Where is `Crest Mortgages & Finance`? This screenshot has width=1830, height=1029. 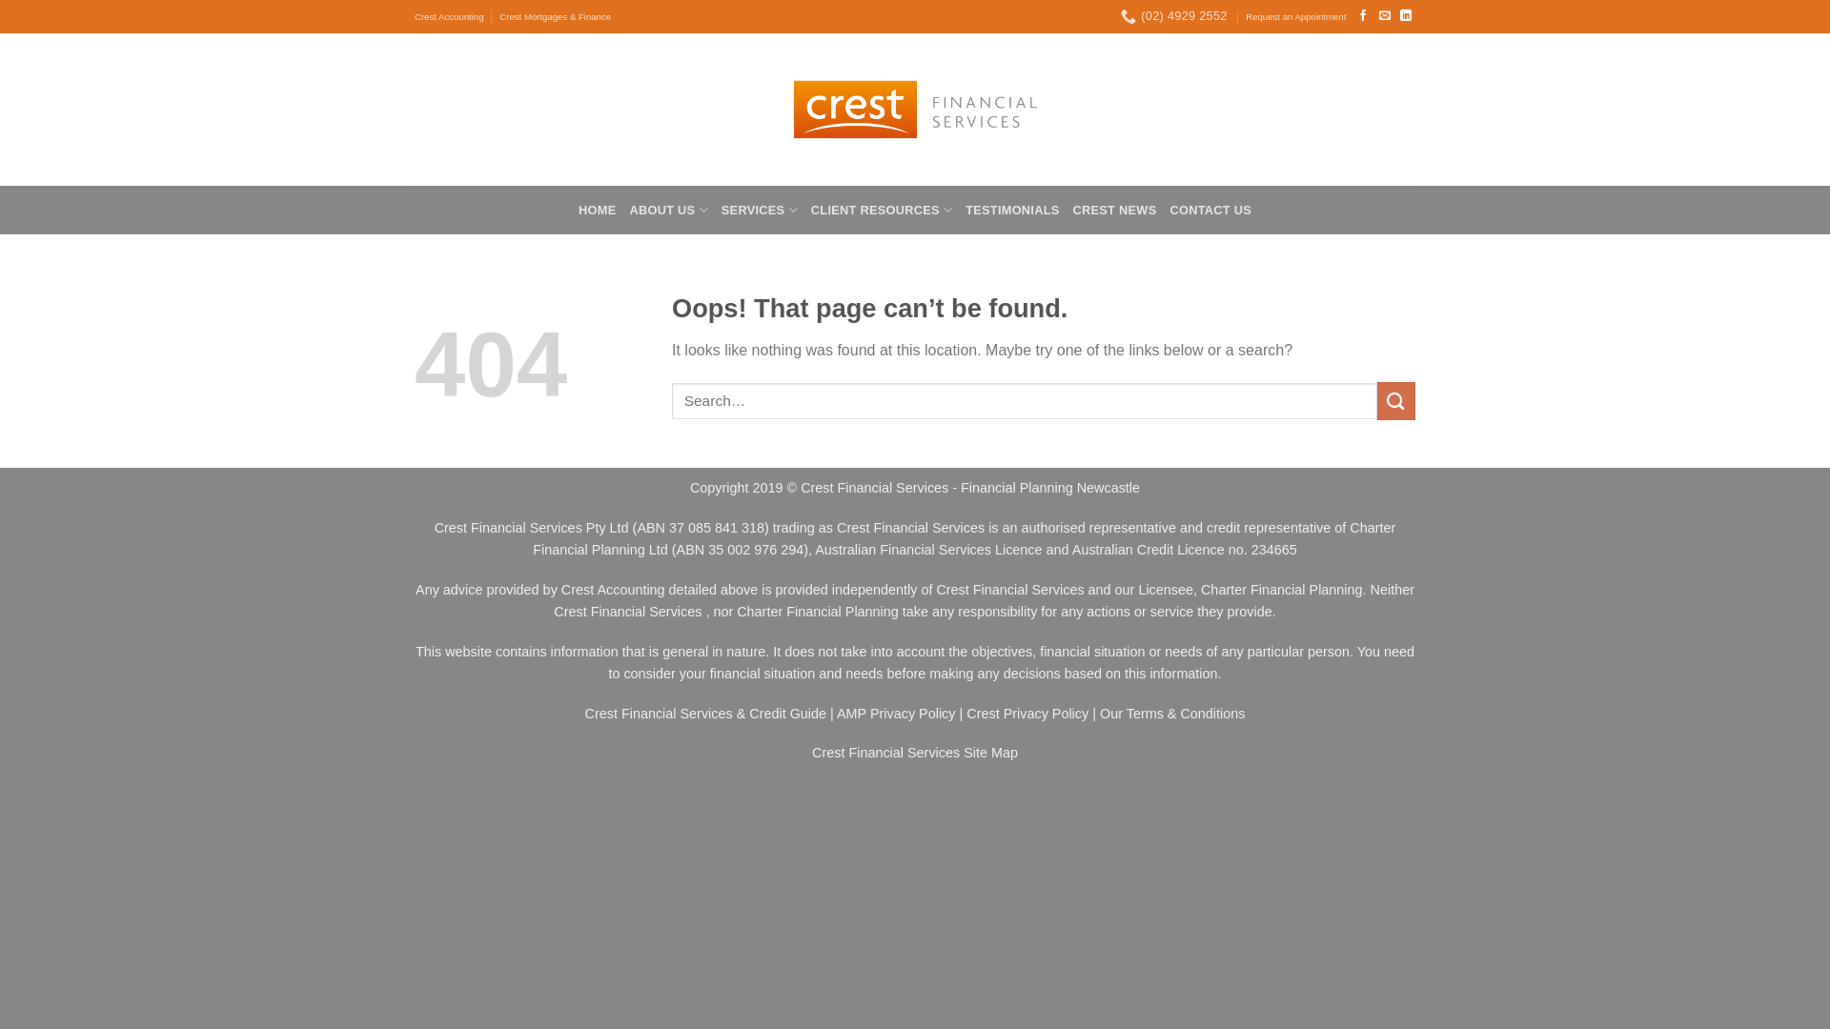 Crest Mortgages & Finance is located at coordinates (555, 17).